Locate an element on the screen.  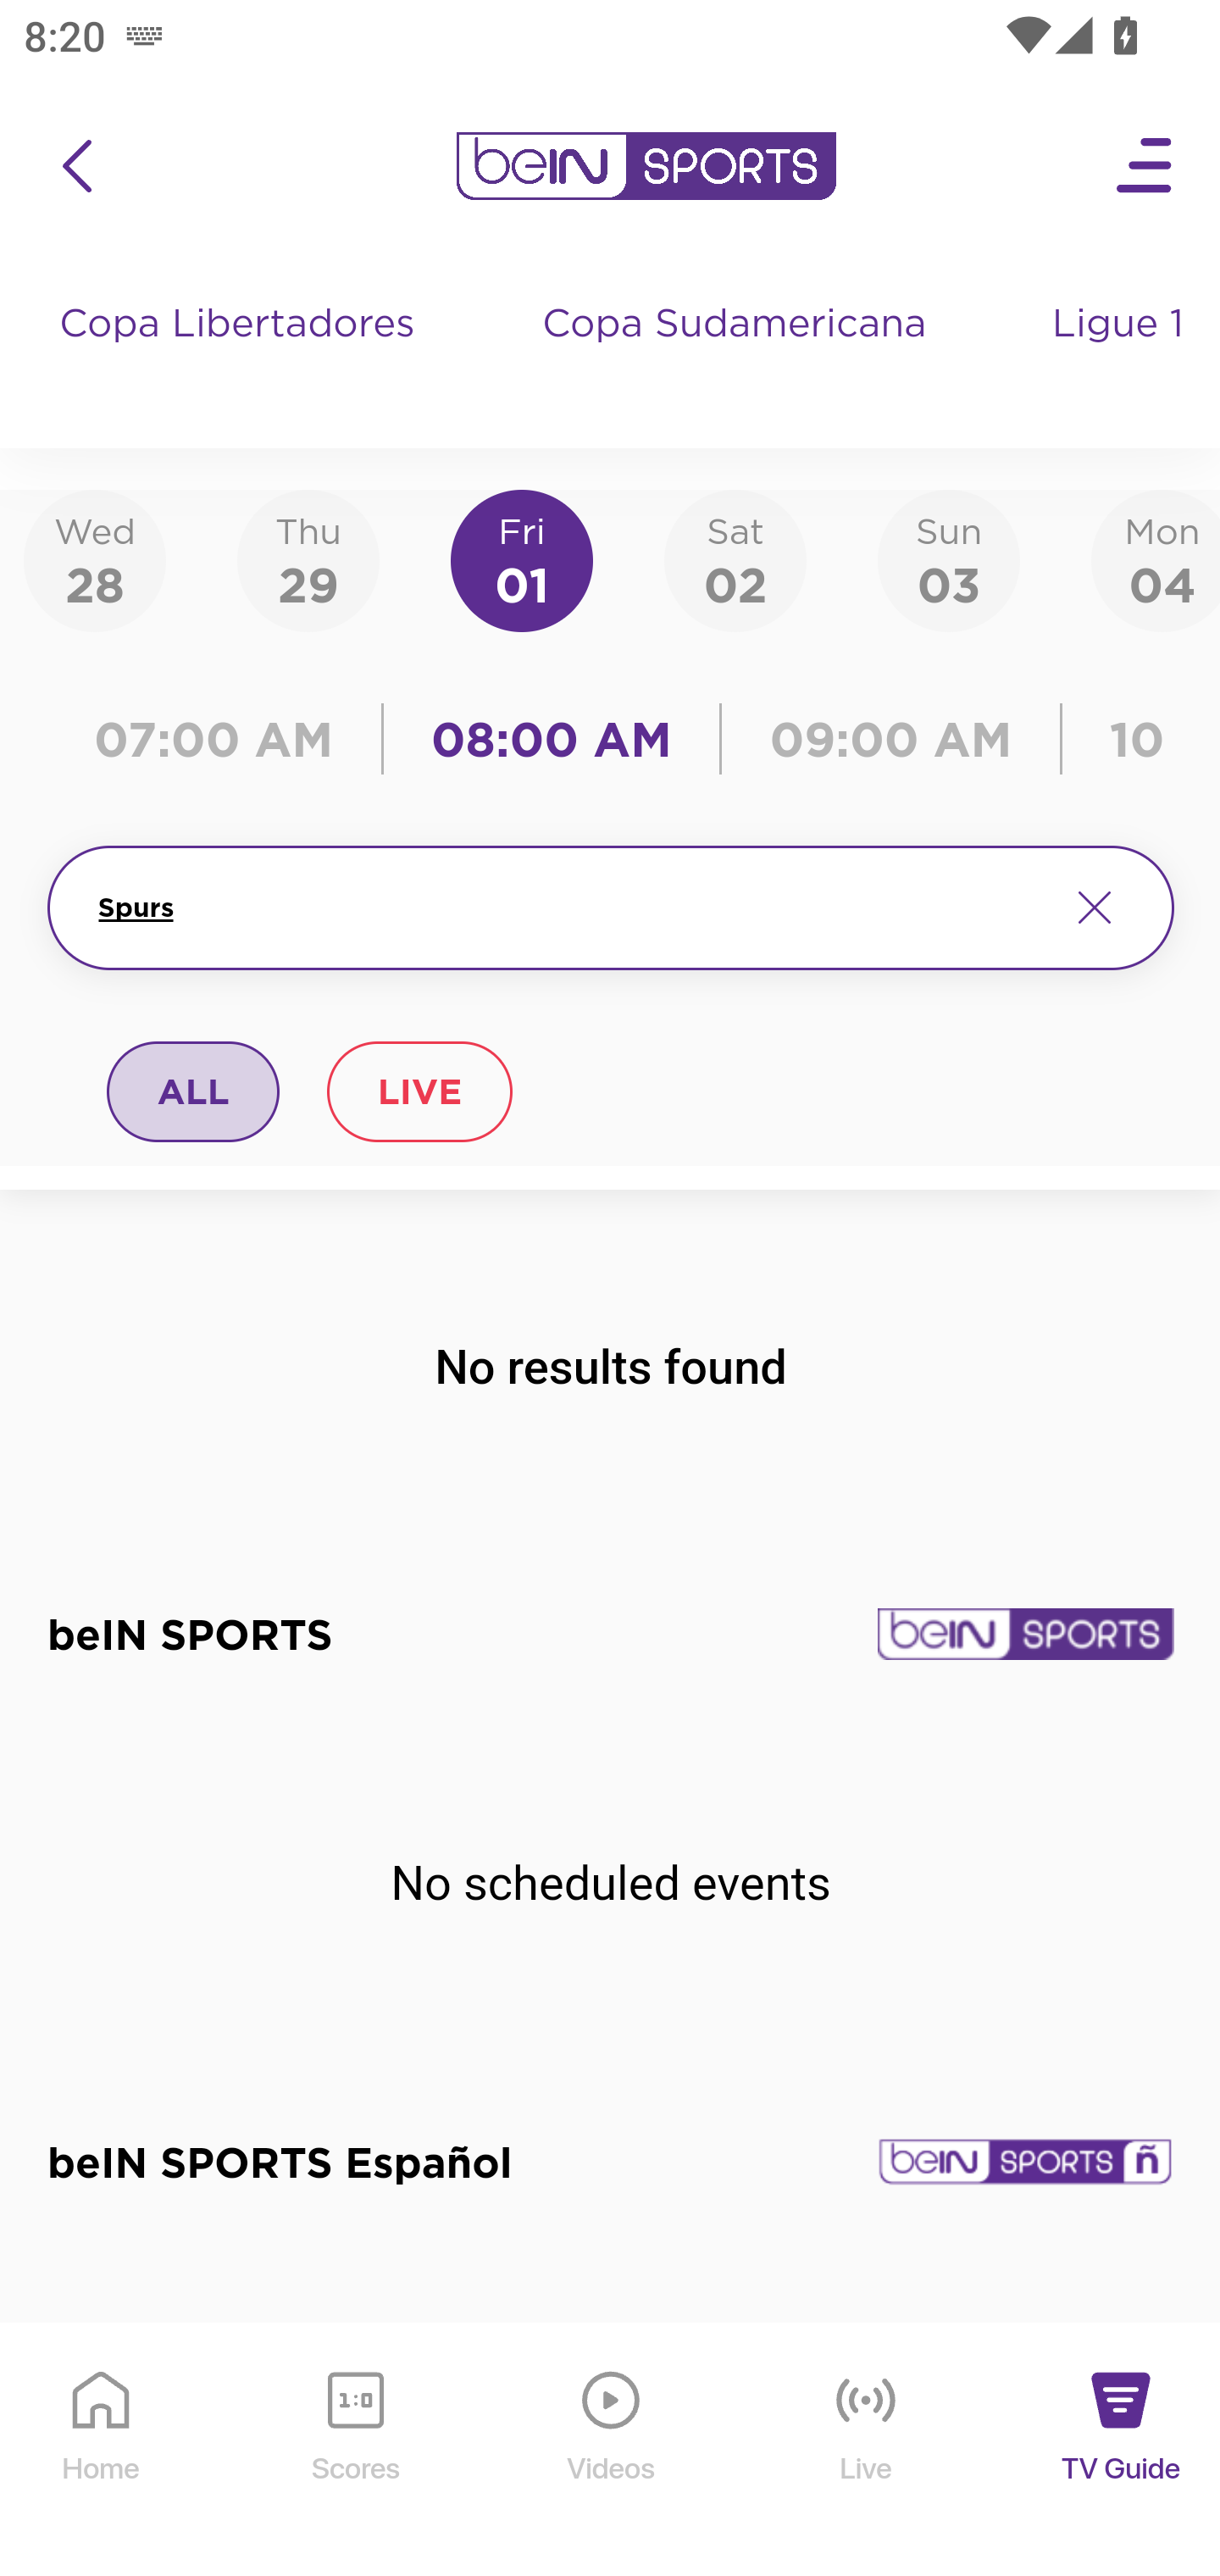
Open Menu Icon is located at coordinates (1145, 166).